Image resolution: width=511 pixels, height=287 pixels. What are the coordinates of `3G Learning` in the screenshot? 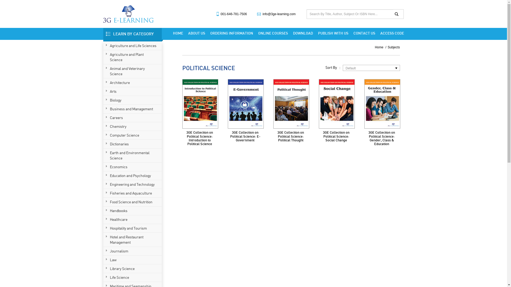 It's located at (128, 14).